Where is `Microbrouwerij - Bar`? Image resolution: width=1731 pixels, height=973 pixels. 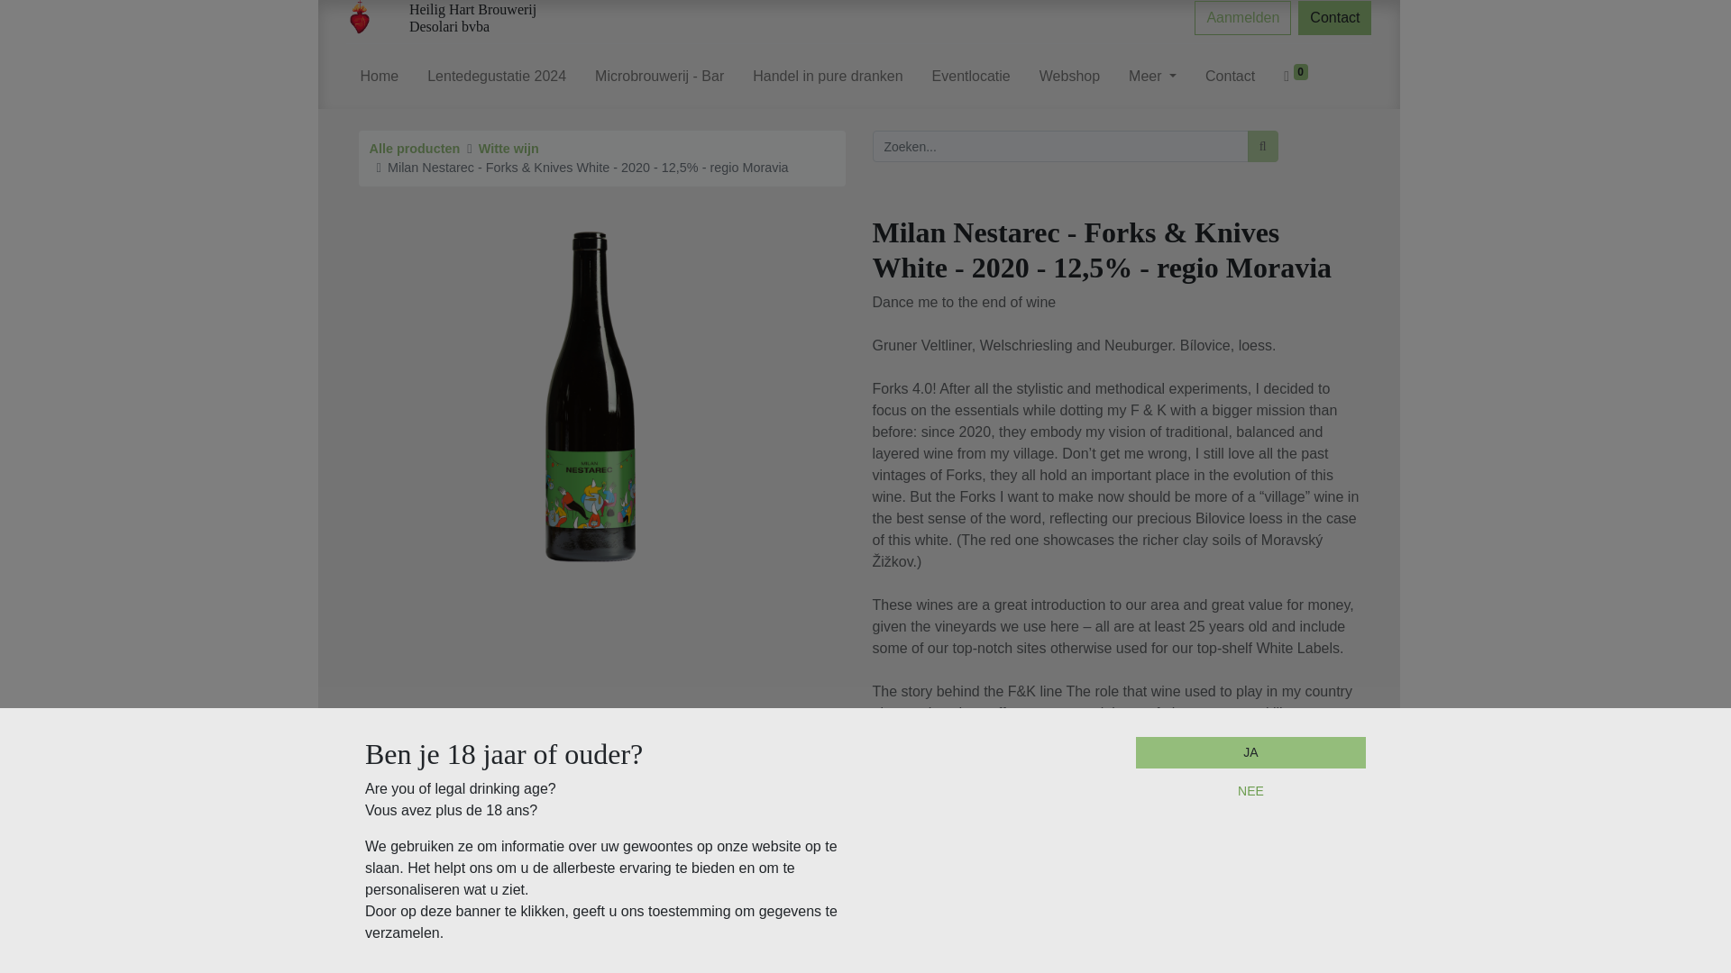
Microbrouwerij - Bar is located at coordinates (659, 79).